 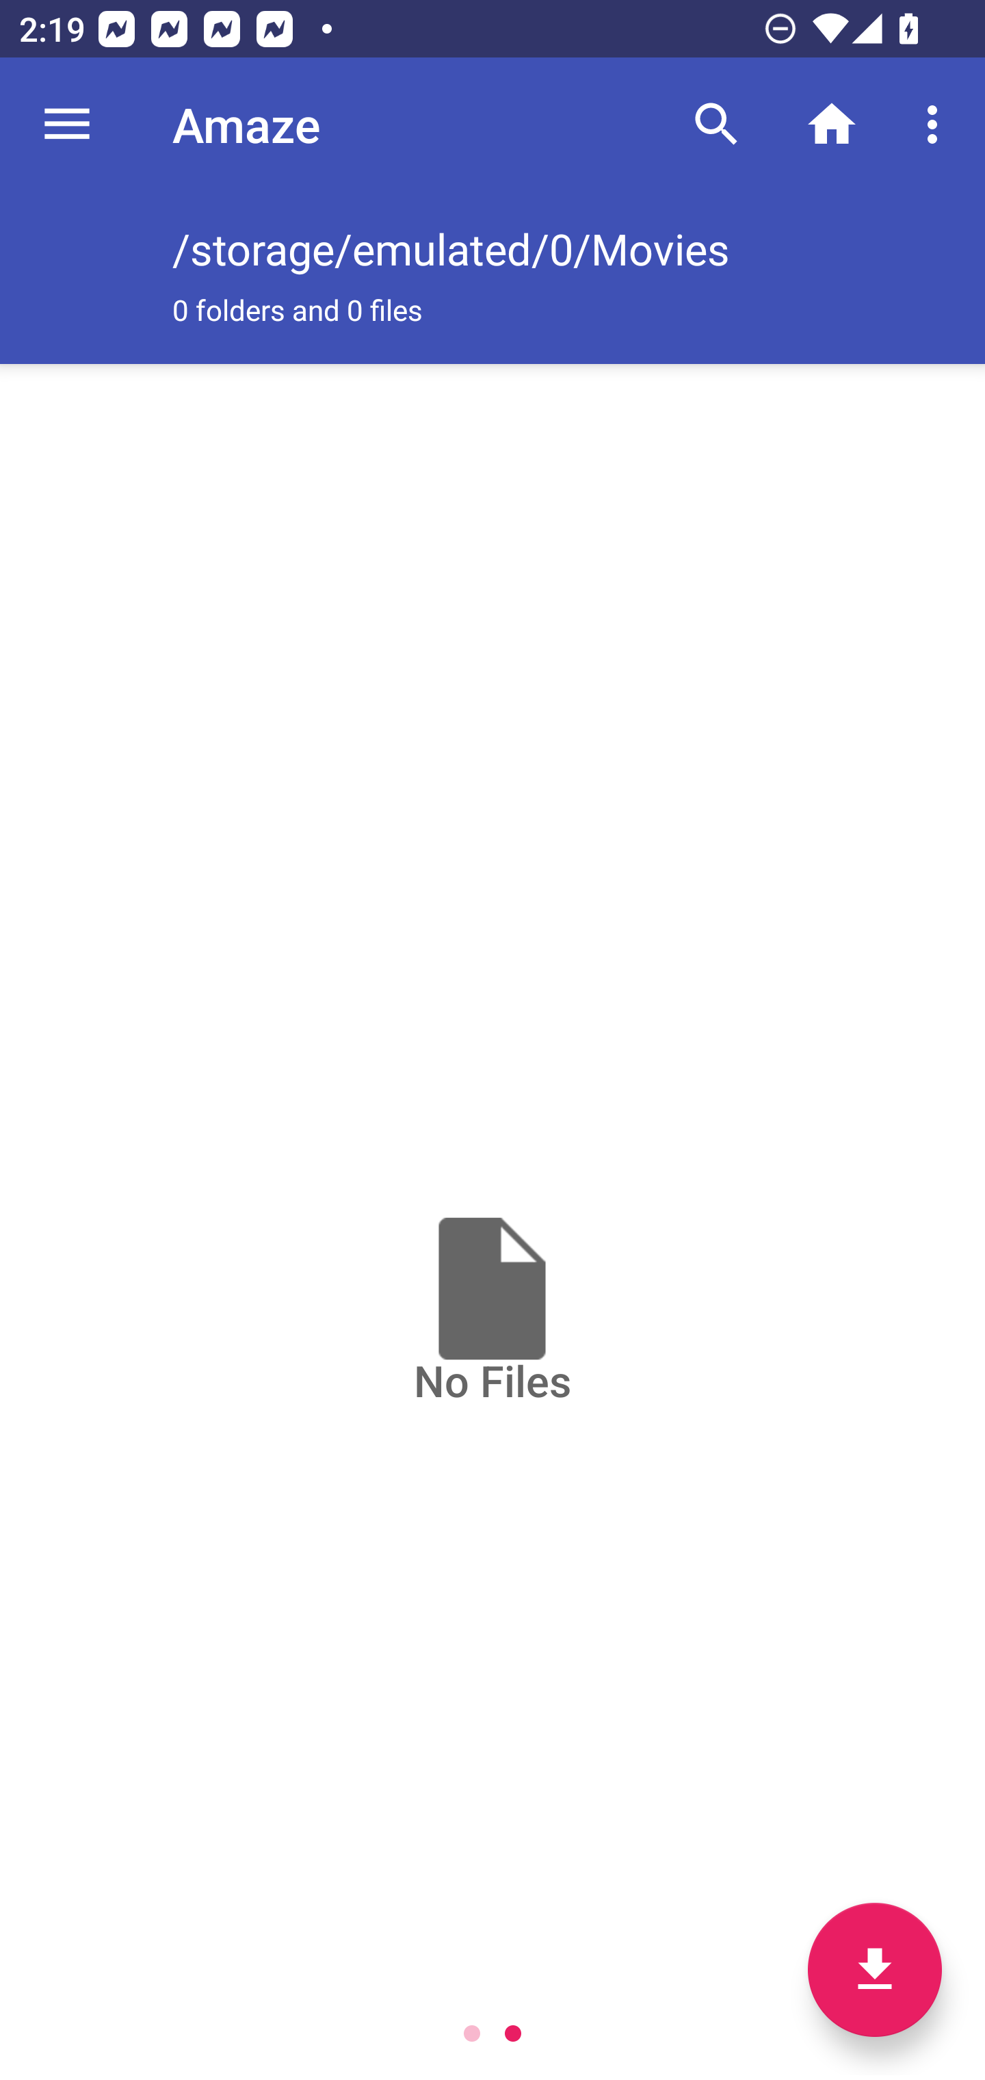 I want to click on More options, so click(x=937, y=125).